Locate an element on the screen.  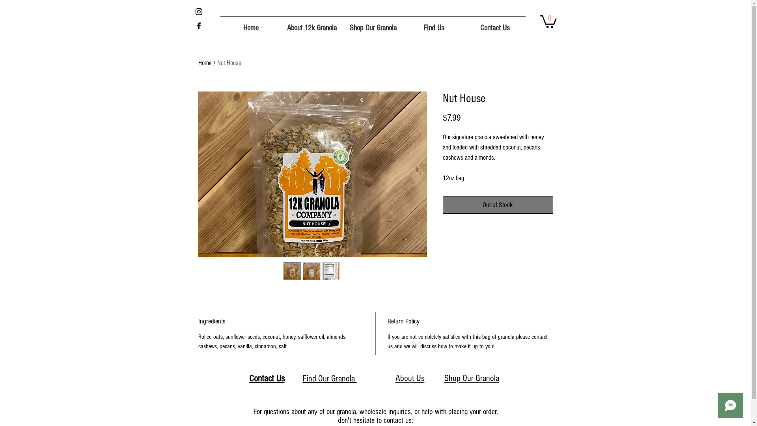
Home is located at coordinates (251, 24).